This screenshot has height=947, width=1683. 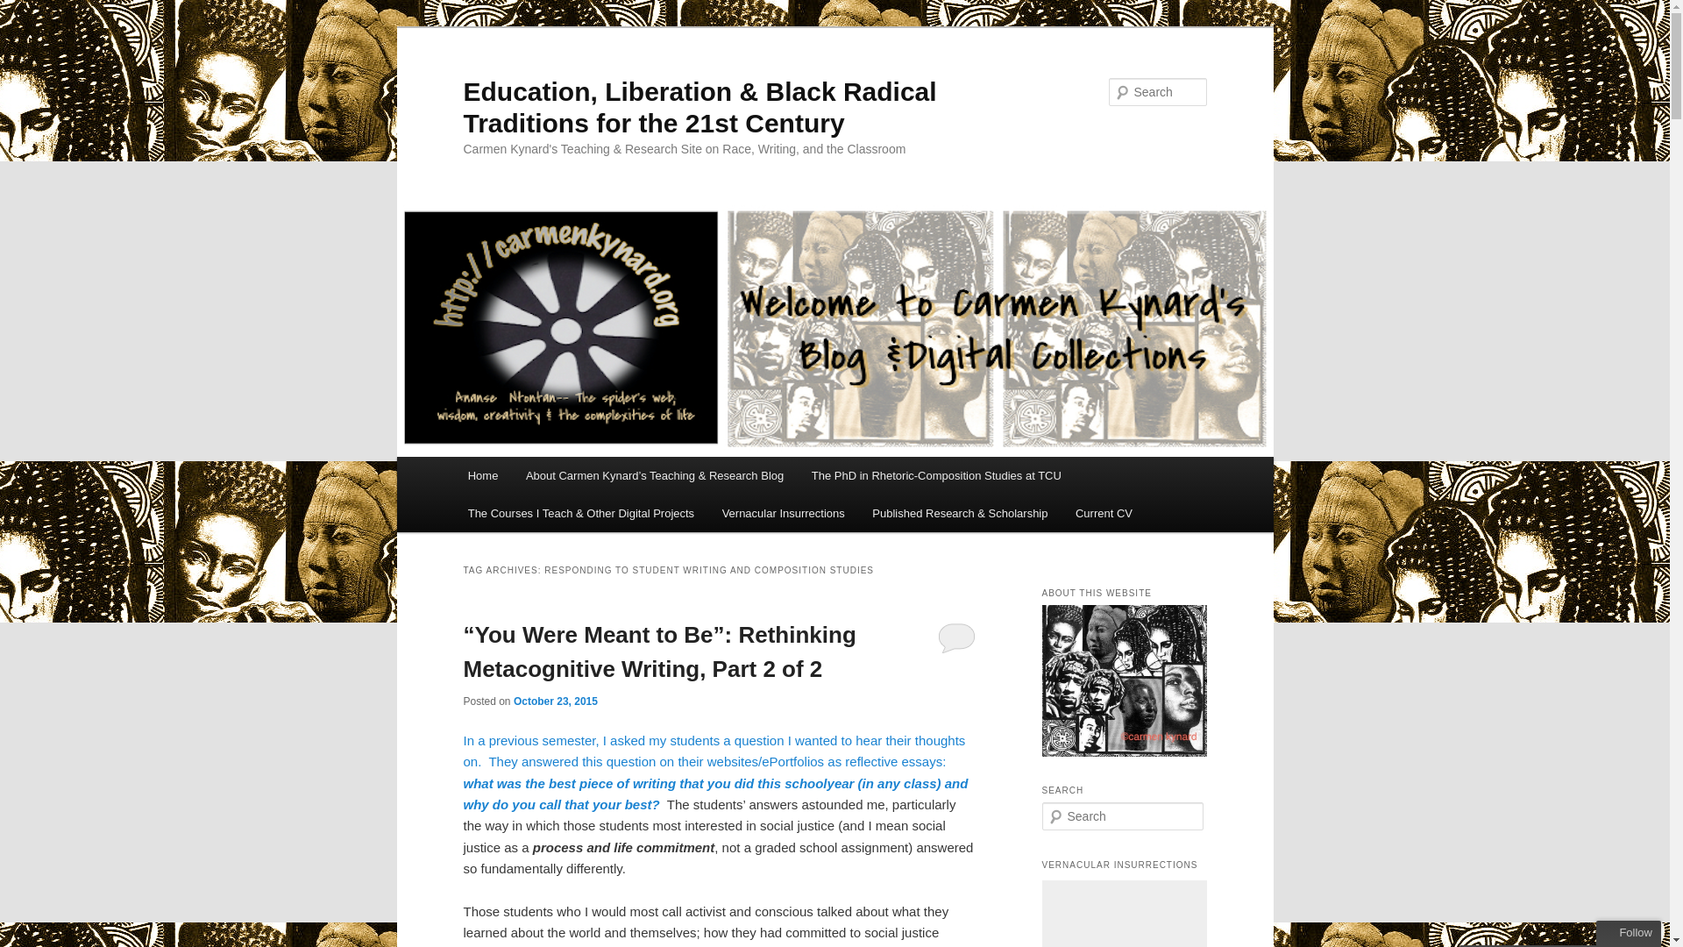 What do you see at coordinates (784, 512) in the screenshot?
I see `Vernacular Insurrections` at bounding box center [784, 512].